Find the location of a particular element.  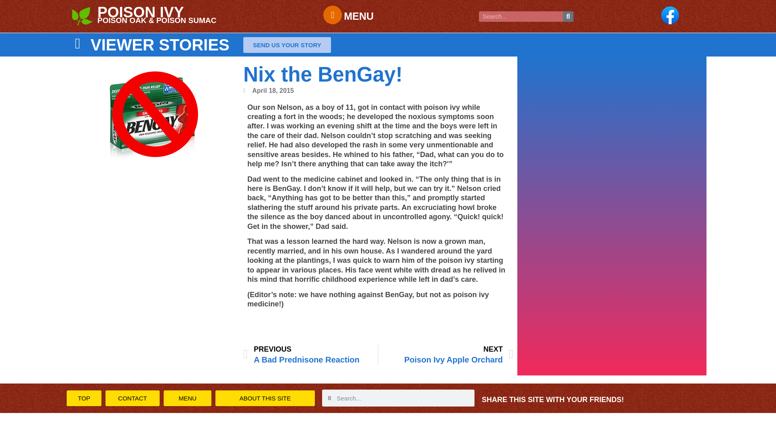

TOP is located at coordinates (445, 354).